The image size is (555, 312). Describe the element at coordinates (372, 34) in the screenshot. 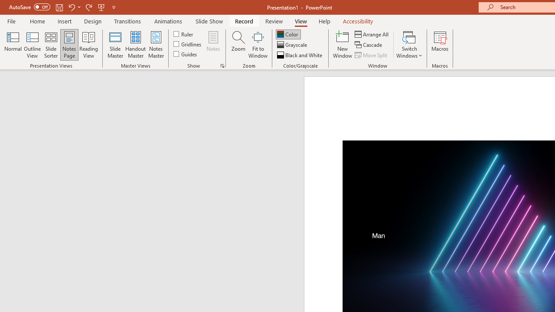

I see `Arrange All` at that location.